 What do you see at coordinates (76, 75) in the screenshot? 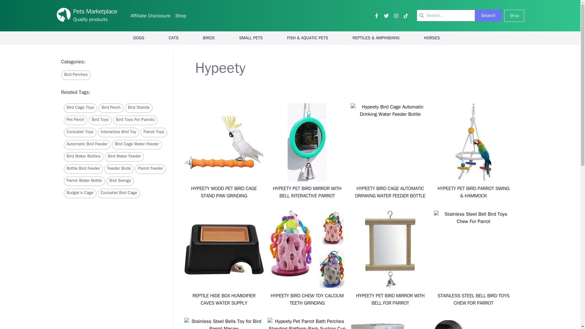
I see `Bird Perches` at bounding box center [76, 75].